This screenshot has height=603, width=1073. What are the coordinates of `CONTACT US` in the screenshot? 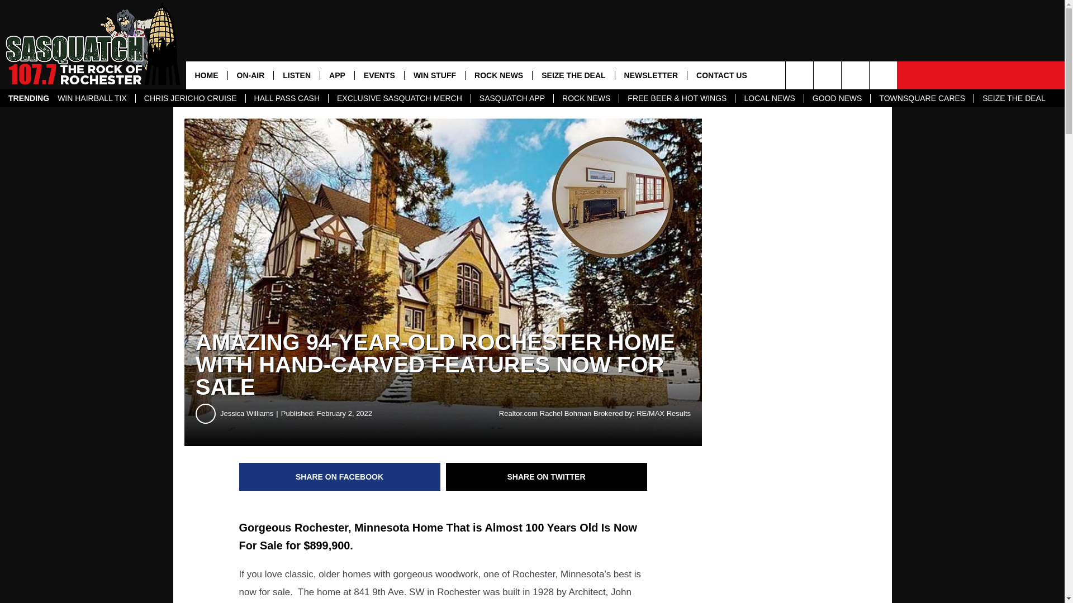 It's located at (721, 75).